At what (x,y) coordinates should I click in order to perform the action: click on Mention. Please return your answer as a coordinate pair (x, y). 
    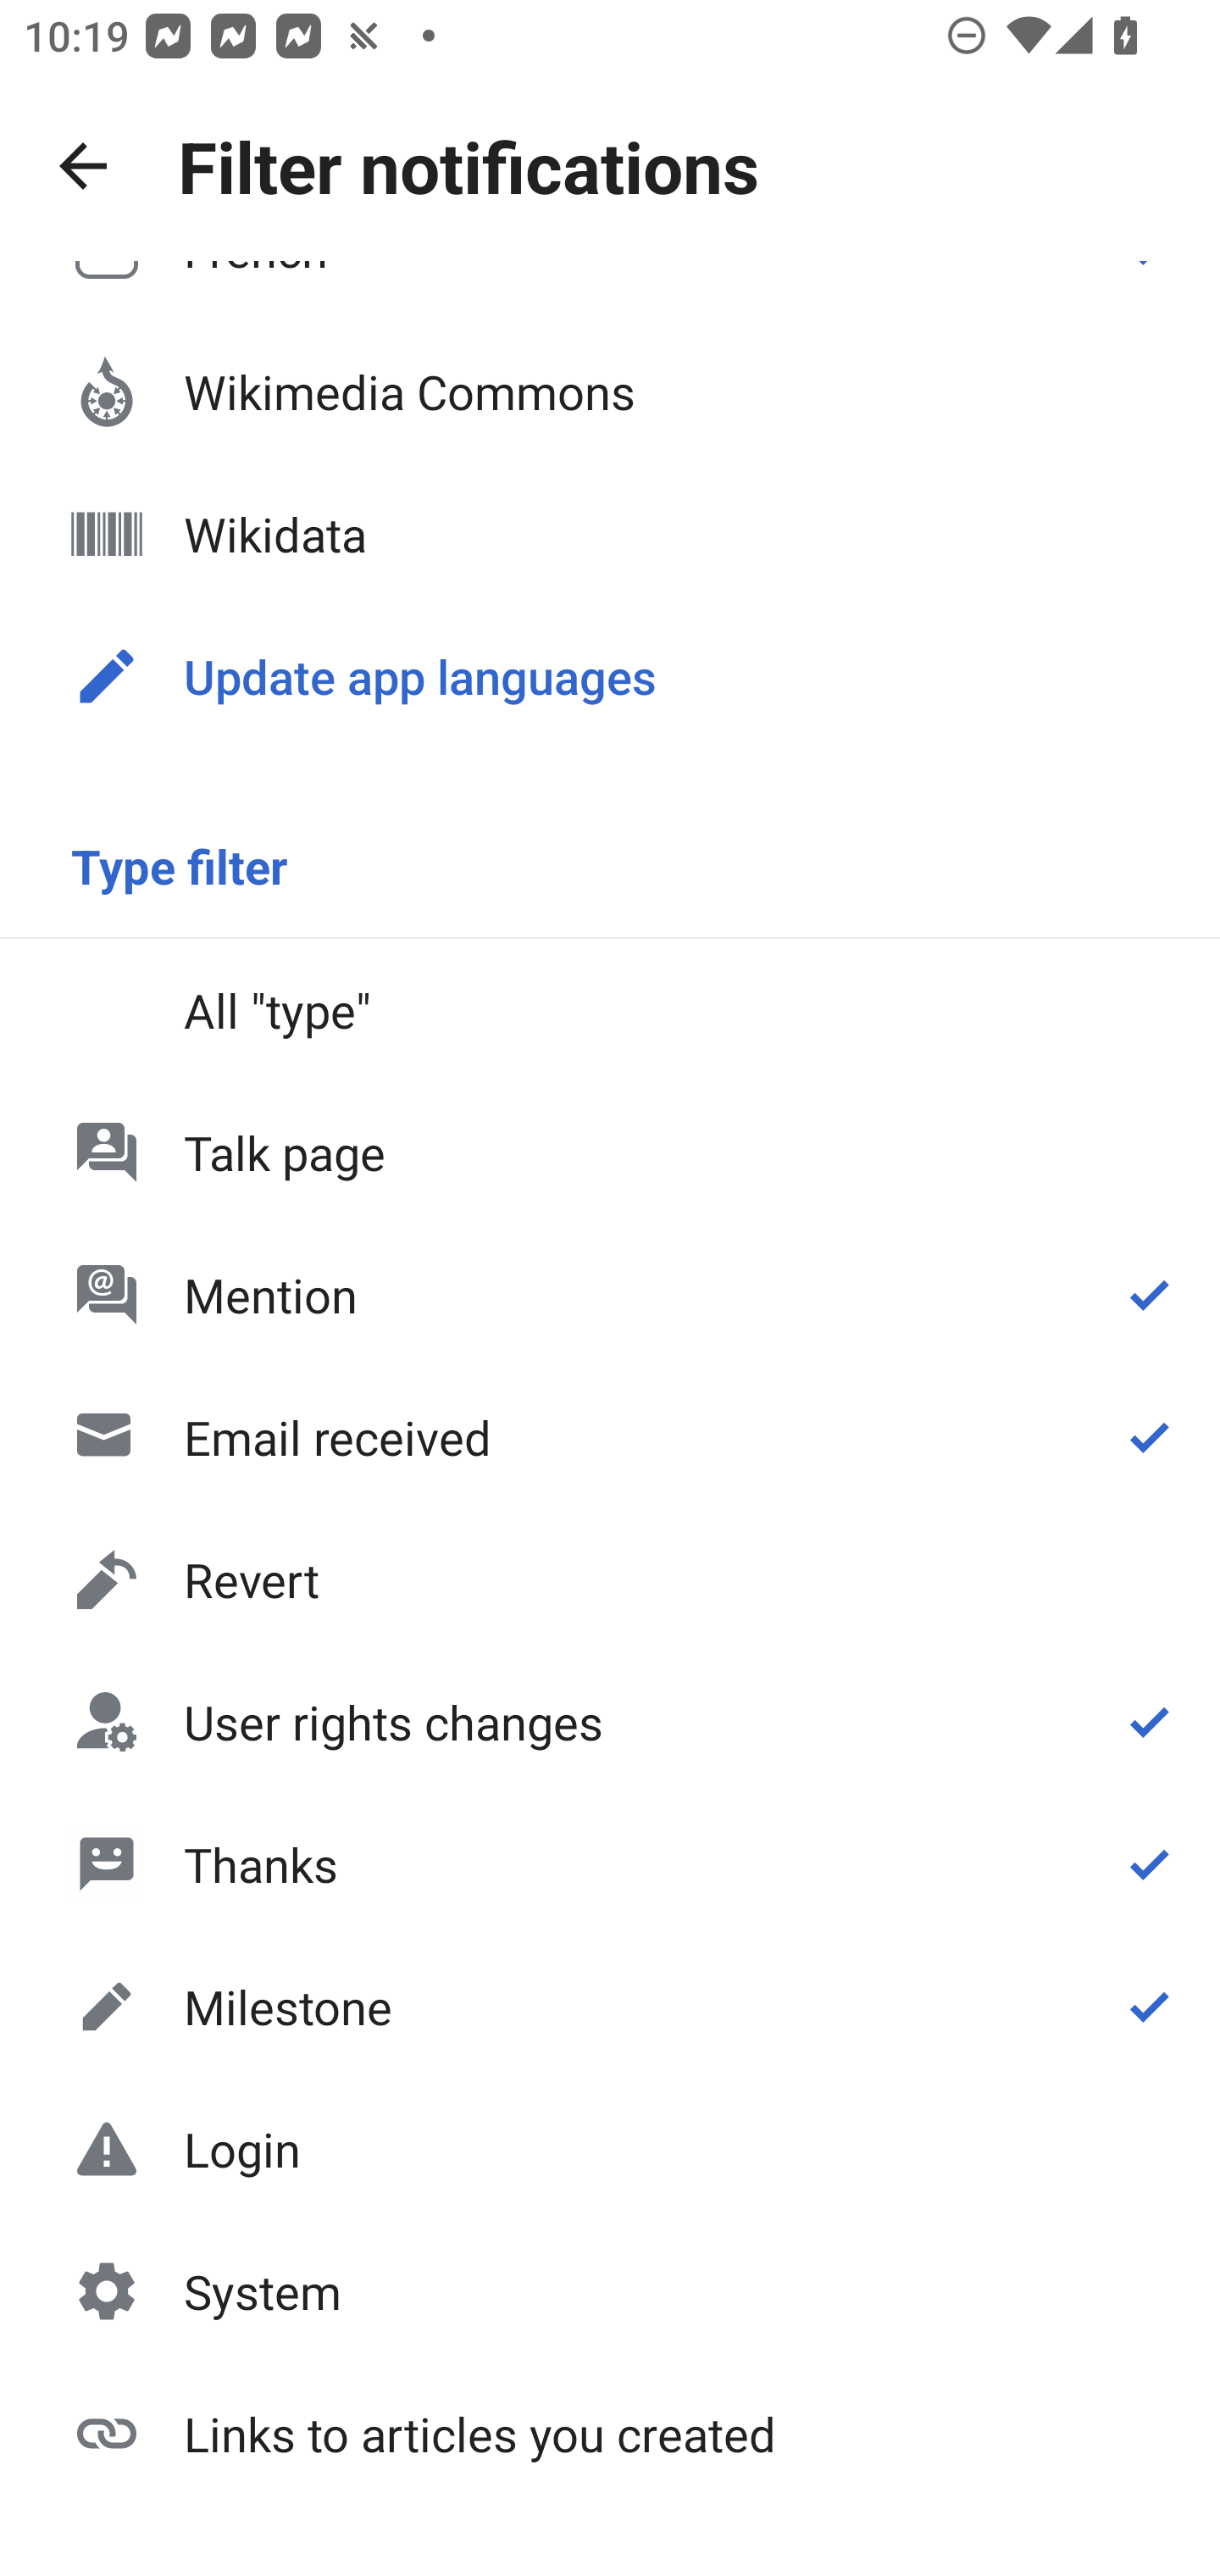
    Looking at the image, I should click on (610, 1295).